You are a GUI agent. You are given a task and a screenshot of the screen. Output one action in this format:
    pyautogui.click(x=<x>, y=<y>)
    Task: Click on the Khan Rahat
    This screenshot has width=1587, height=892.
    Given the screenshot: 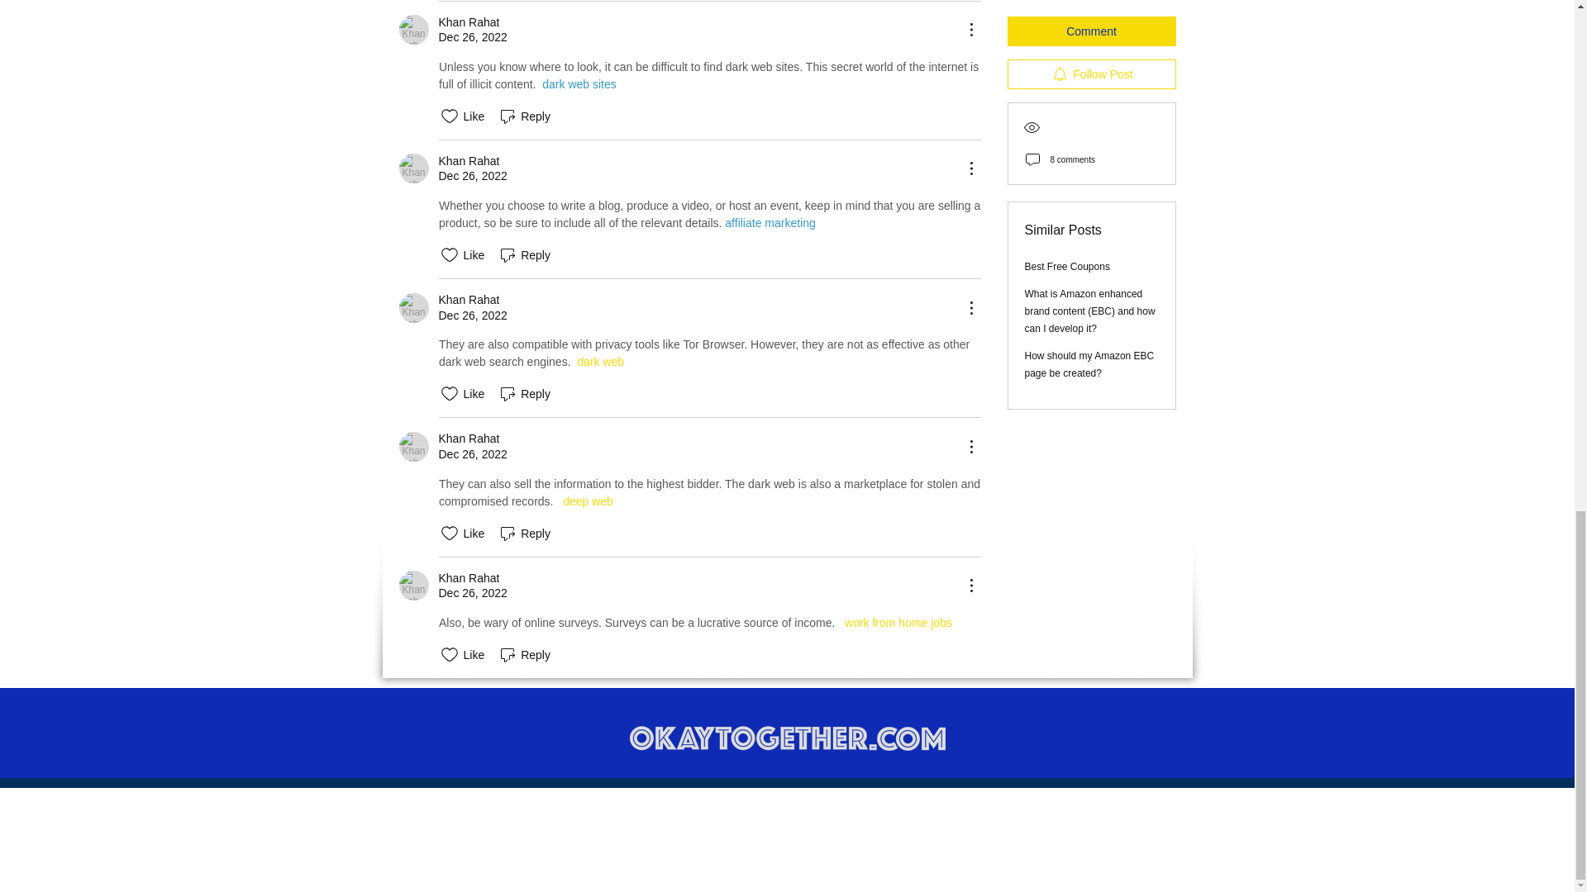 What is the action you would take?
    pyautogui.click(x=413, y=446)
    